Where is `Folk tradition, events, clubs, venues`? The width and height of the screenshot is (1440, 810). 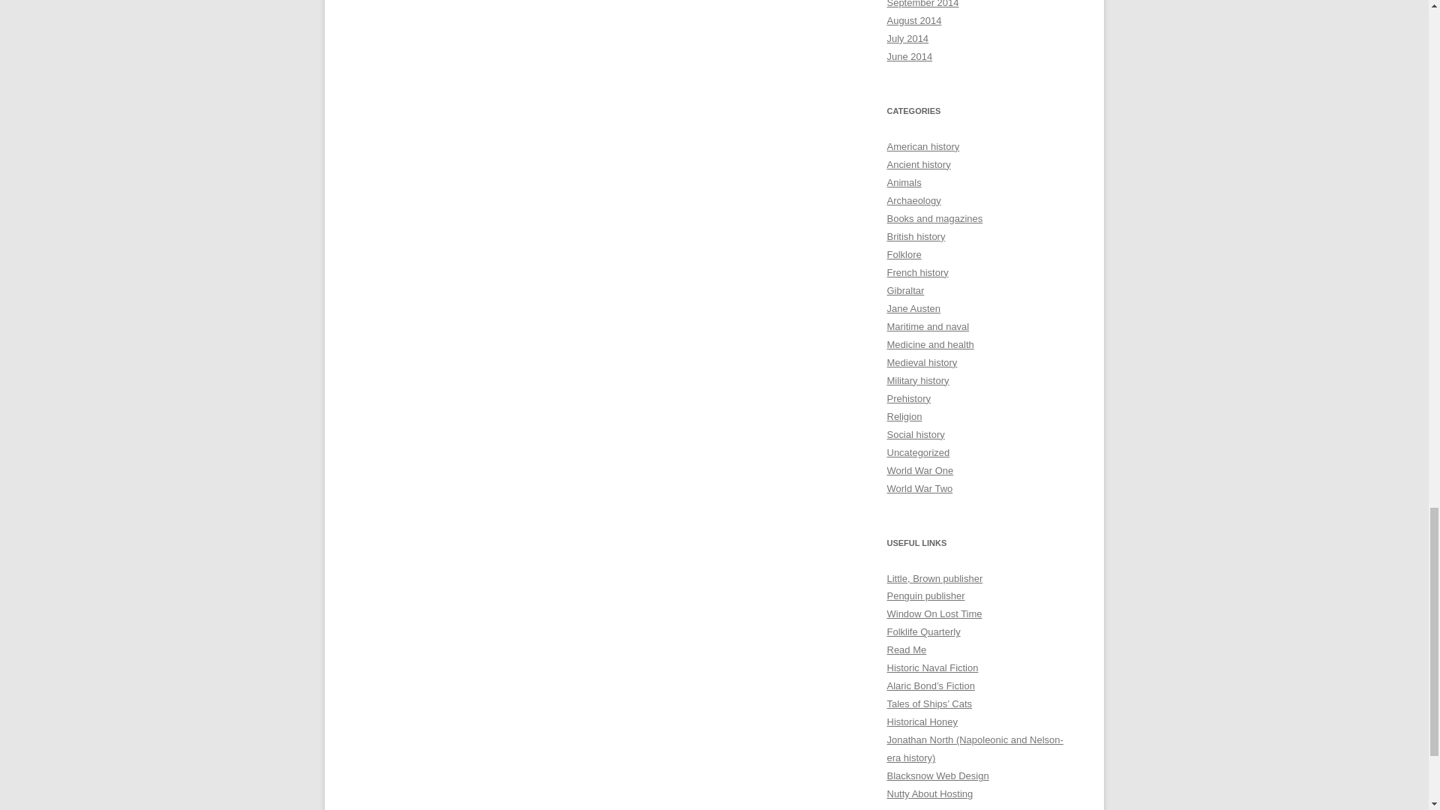 Folk tradition, events, clubs, venues is located at coordinates (923, 631).